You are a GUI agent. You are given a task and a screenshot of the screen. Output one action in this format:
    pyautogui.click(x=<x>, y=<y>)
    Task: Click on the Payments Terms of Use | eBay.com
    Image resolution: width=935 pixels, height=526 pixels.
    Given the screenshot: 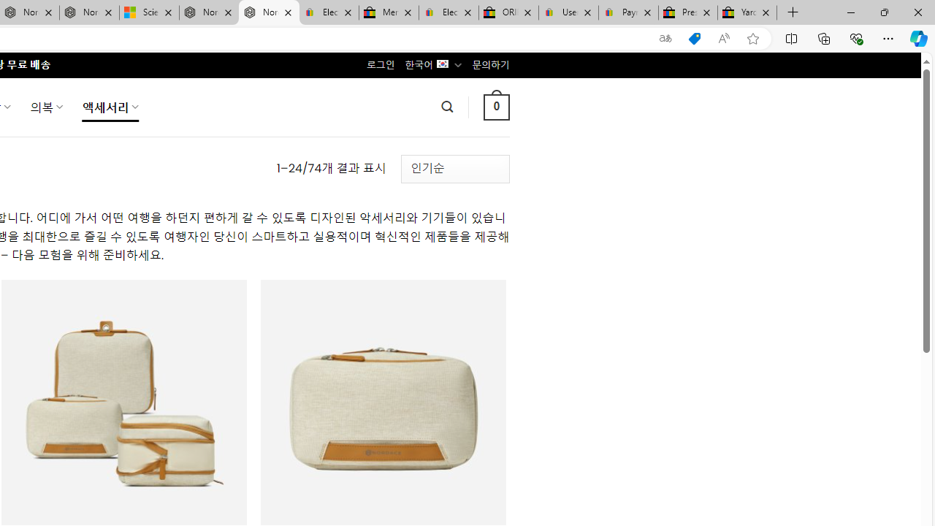 What is the action you would take?
    pyautogui.click(x=628, y=13)
    